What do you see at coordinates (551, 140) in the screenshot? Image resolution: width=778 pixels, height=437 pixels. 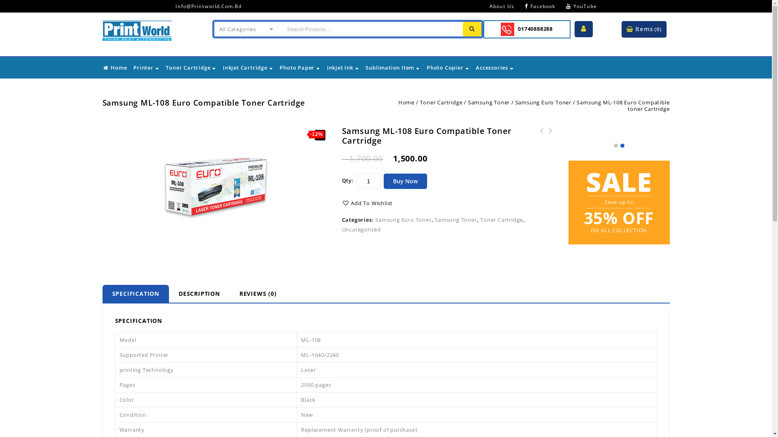 I see `Toshiba e-Studio 2309A Photocopier` at bounding box center [551, 140].